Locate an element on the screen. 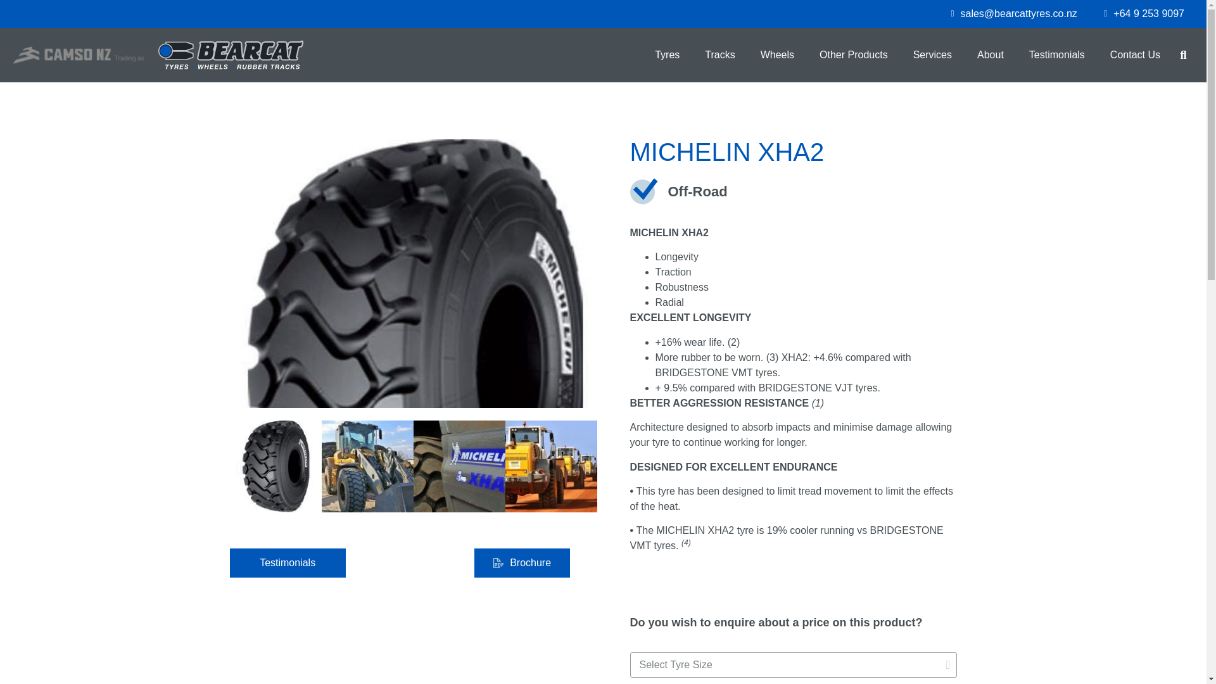 The height and width of the screenshot is (684, 1216). Tyres is located at coordinates (666, 54).